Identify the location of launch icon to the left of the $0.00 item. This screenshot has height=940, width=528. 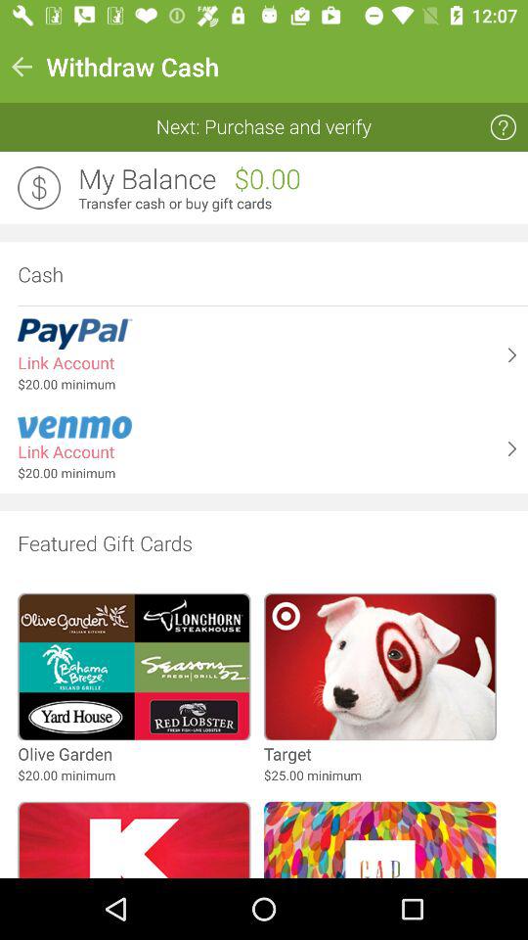
(147, 179).